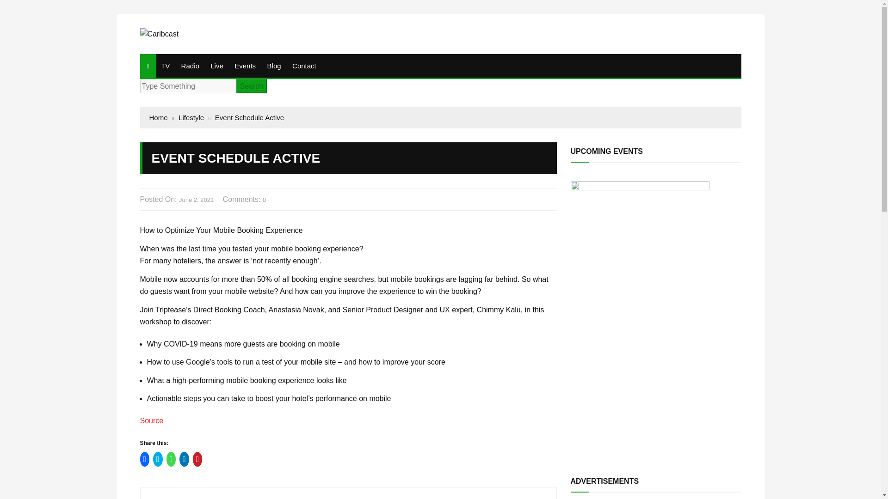 The width and height of the screenshot is (888, 499). I want to click on June 2, 2021, so click(196, 200).